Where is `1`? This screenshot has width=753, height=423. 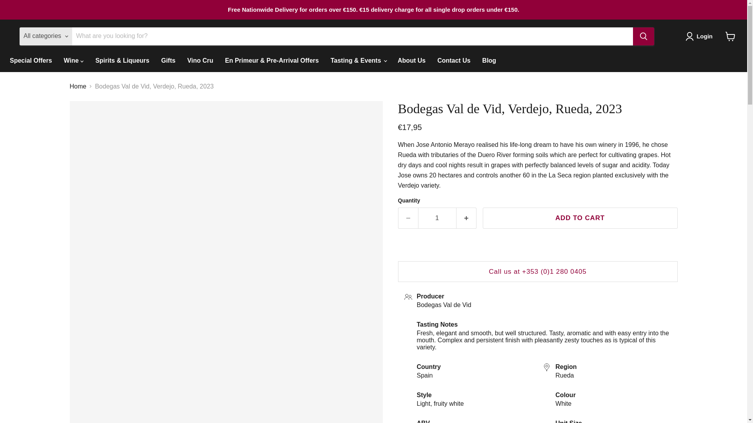 1 is located at coordinates (437, 218).